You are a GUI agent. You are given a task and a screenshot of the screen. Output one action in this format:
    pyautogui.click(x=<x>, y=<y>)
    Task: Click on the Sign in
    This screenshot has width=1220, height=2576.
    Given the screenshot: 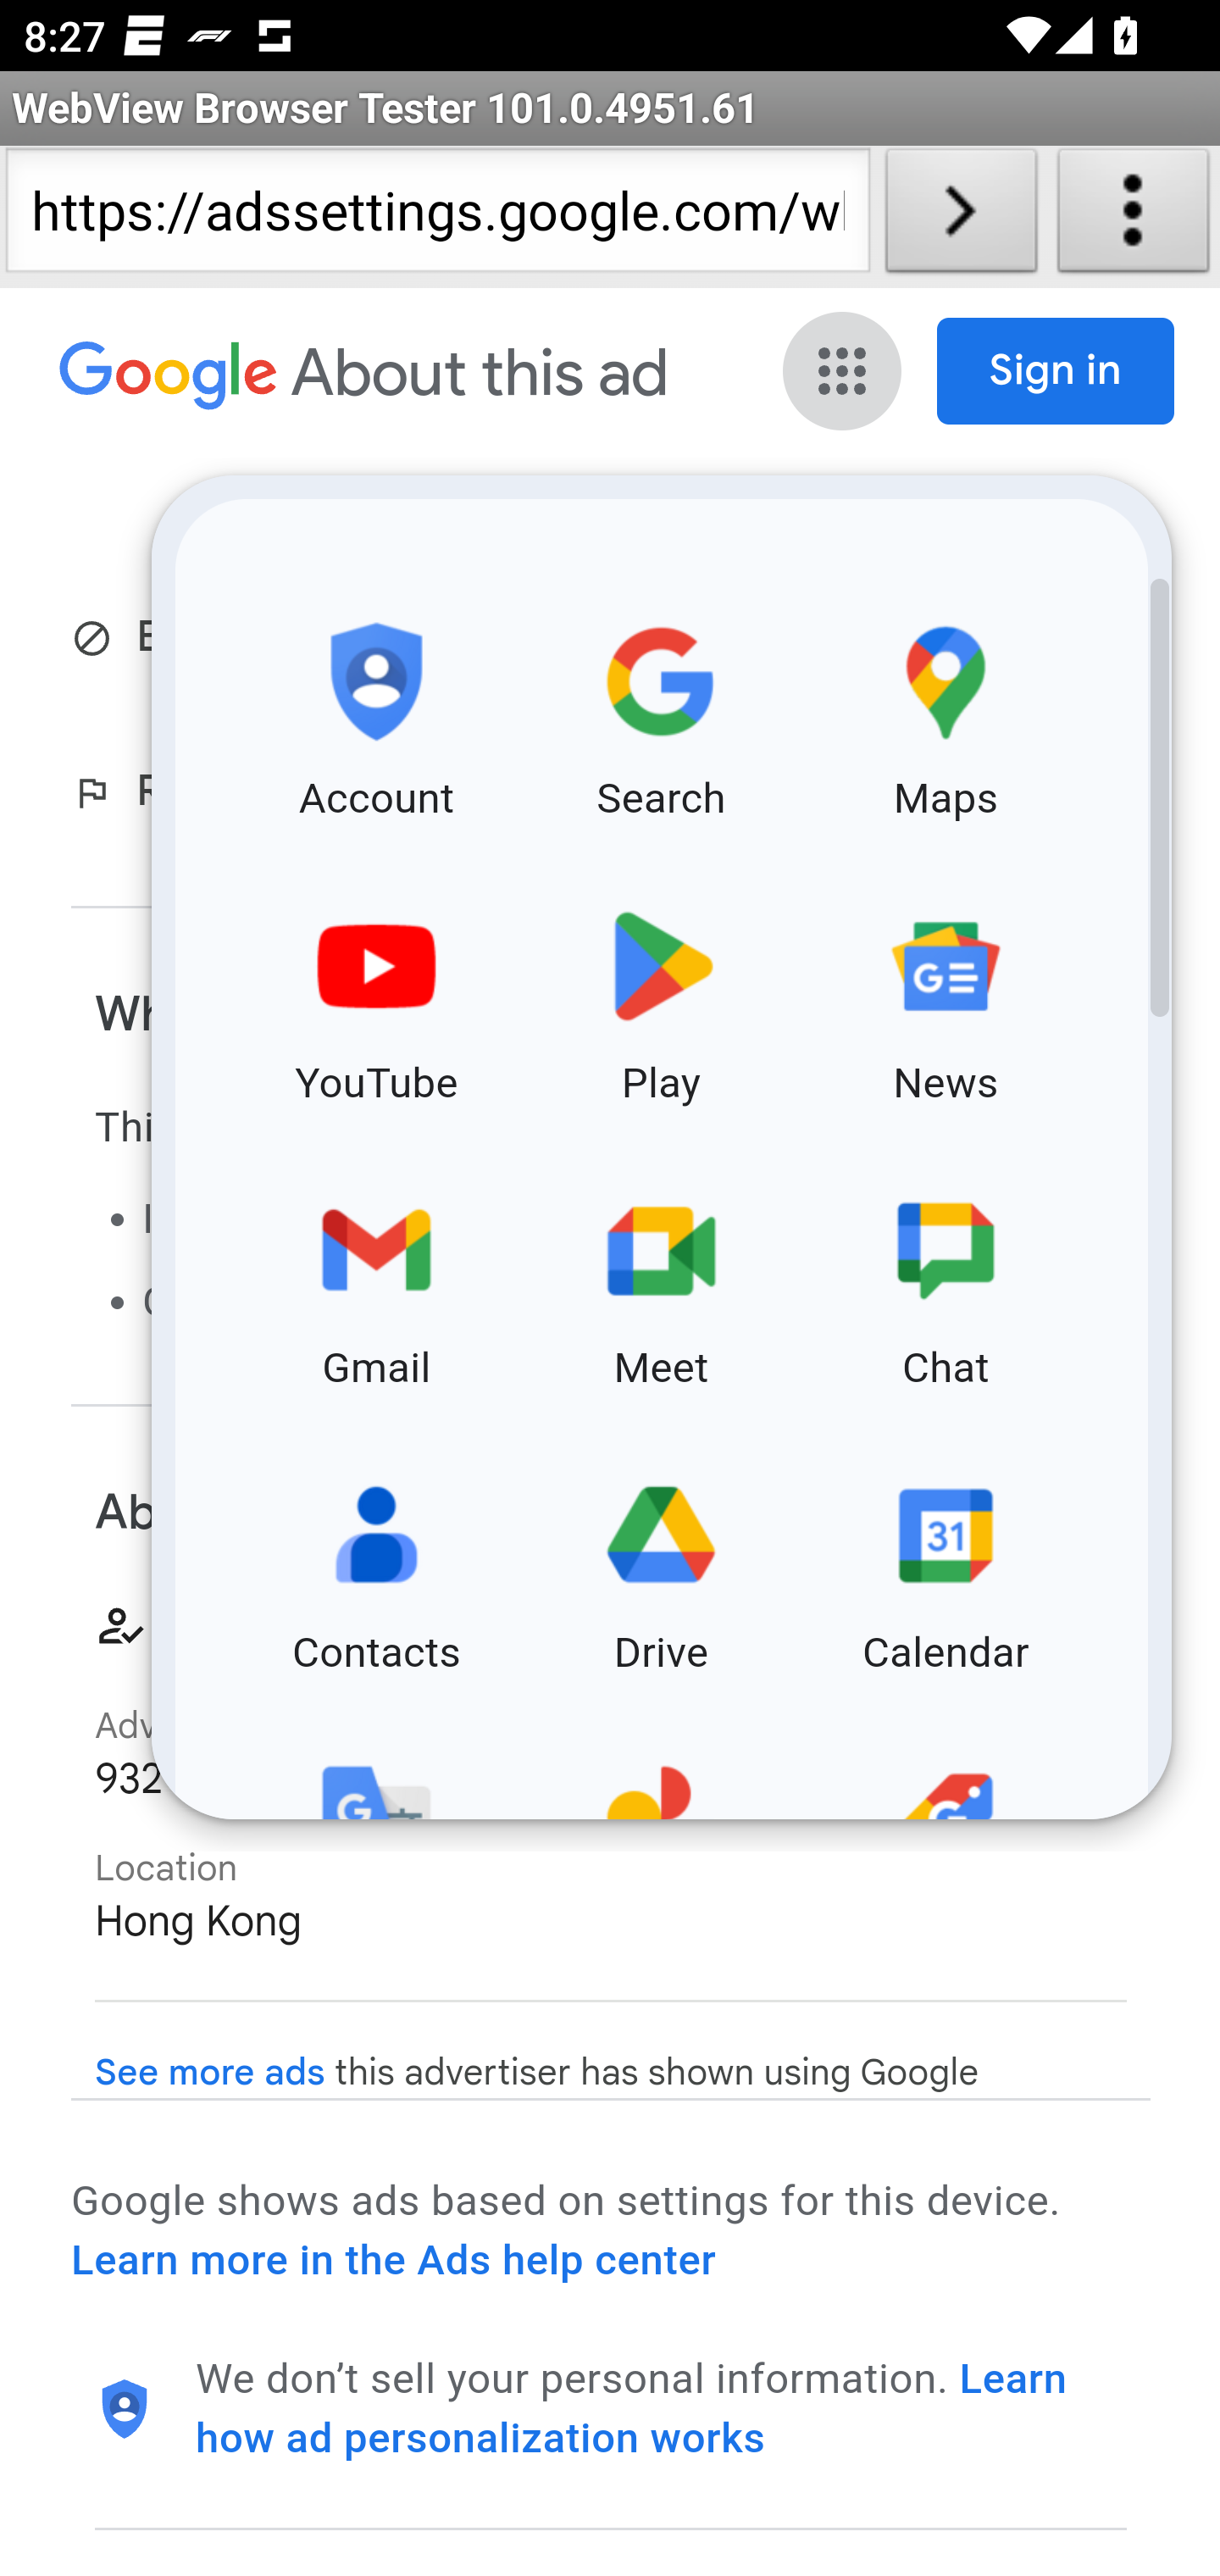 What is the action you would take?
    pyautogui.click(x=1056, y=371)
    